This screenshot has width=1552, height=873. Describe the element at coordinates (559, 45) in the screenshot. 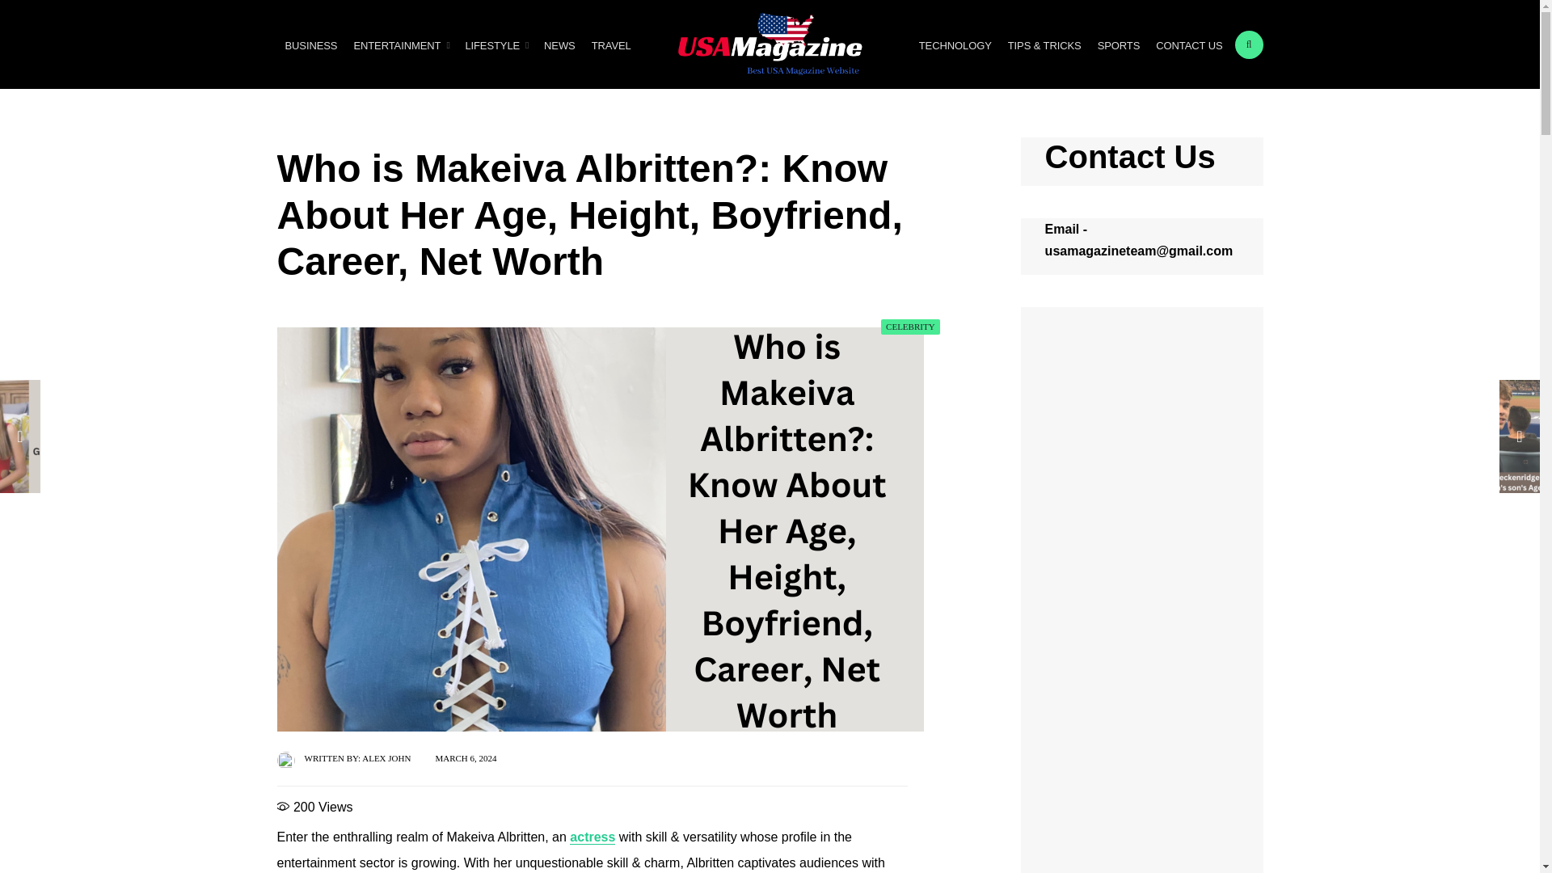

I see `NEWS` at that location.